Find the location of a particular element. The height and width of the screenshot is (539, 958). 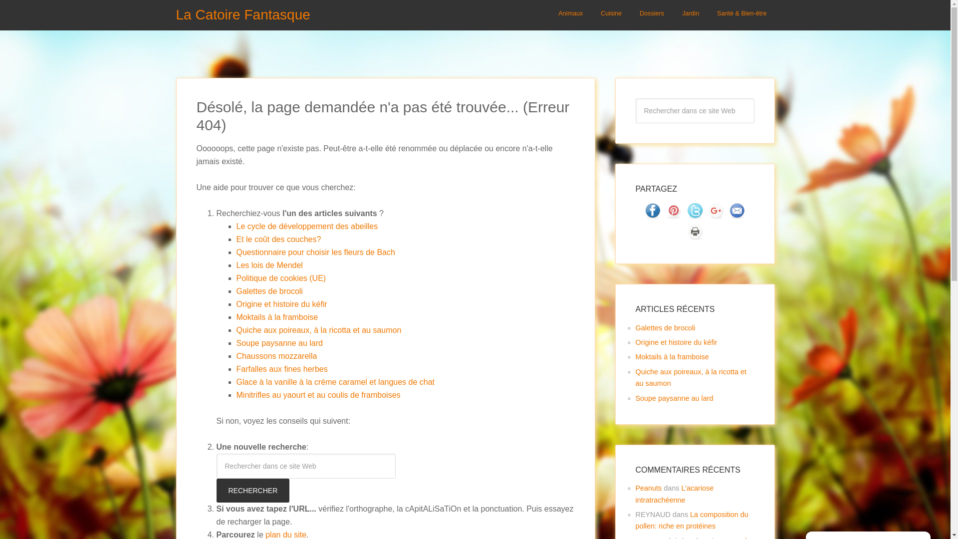

Dossiers is located at coordinates (652, 15).